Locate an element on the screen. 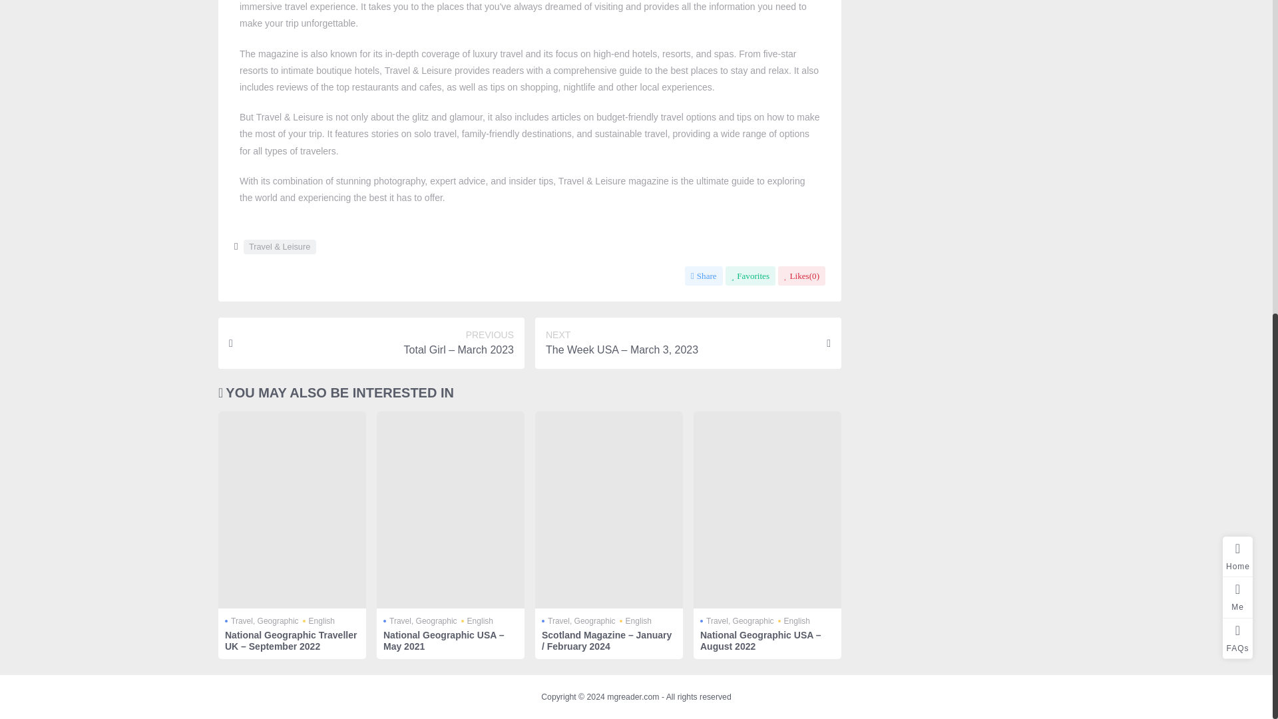  Favorites is located at coordinates (751, 276).